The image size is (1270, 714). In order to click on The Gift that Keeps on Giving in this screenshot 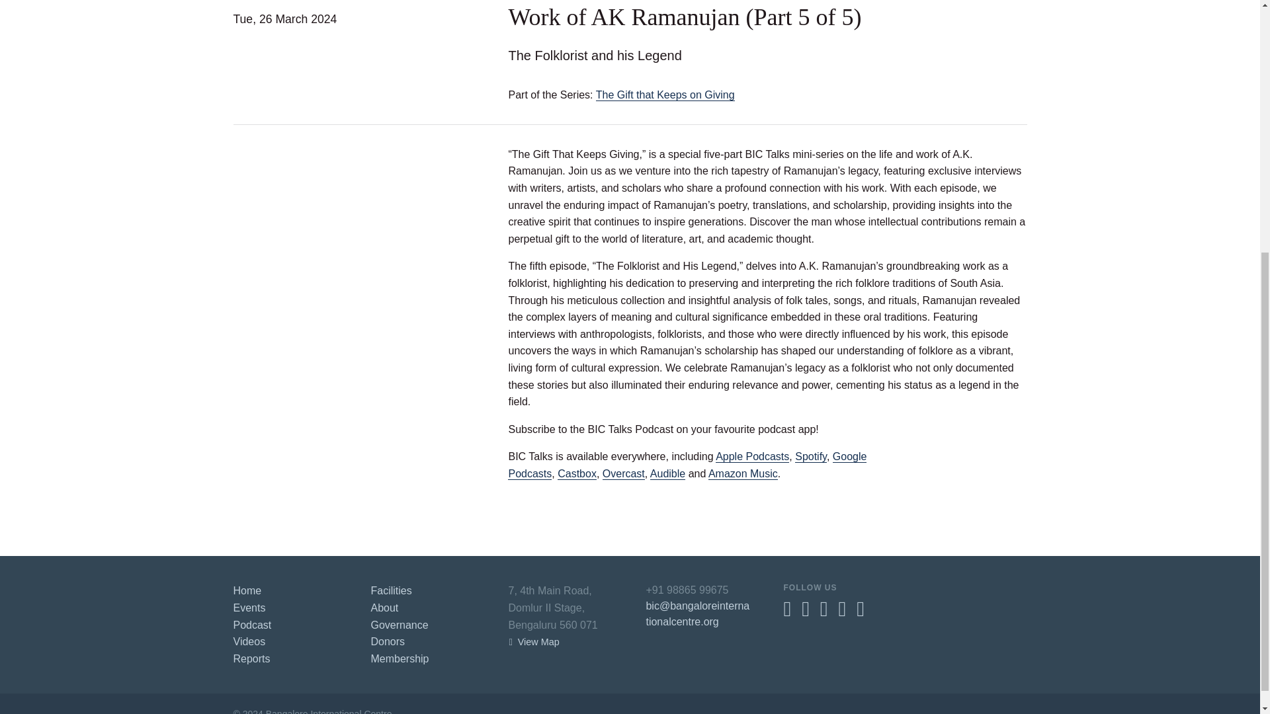, I will do `click(665, 95)`.